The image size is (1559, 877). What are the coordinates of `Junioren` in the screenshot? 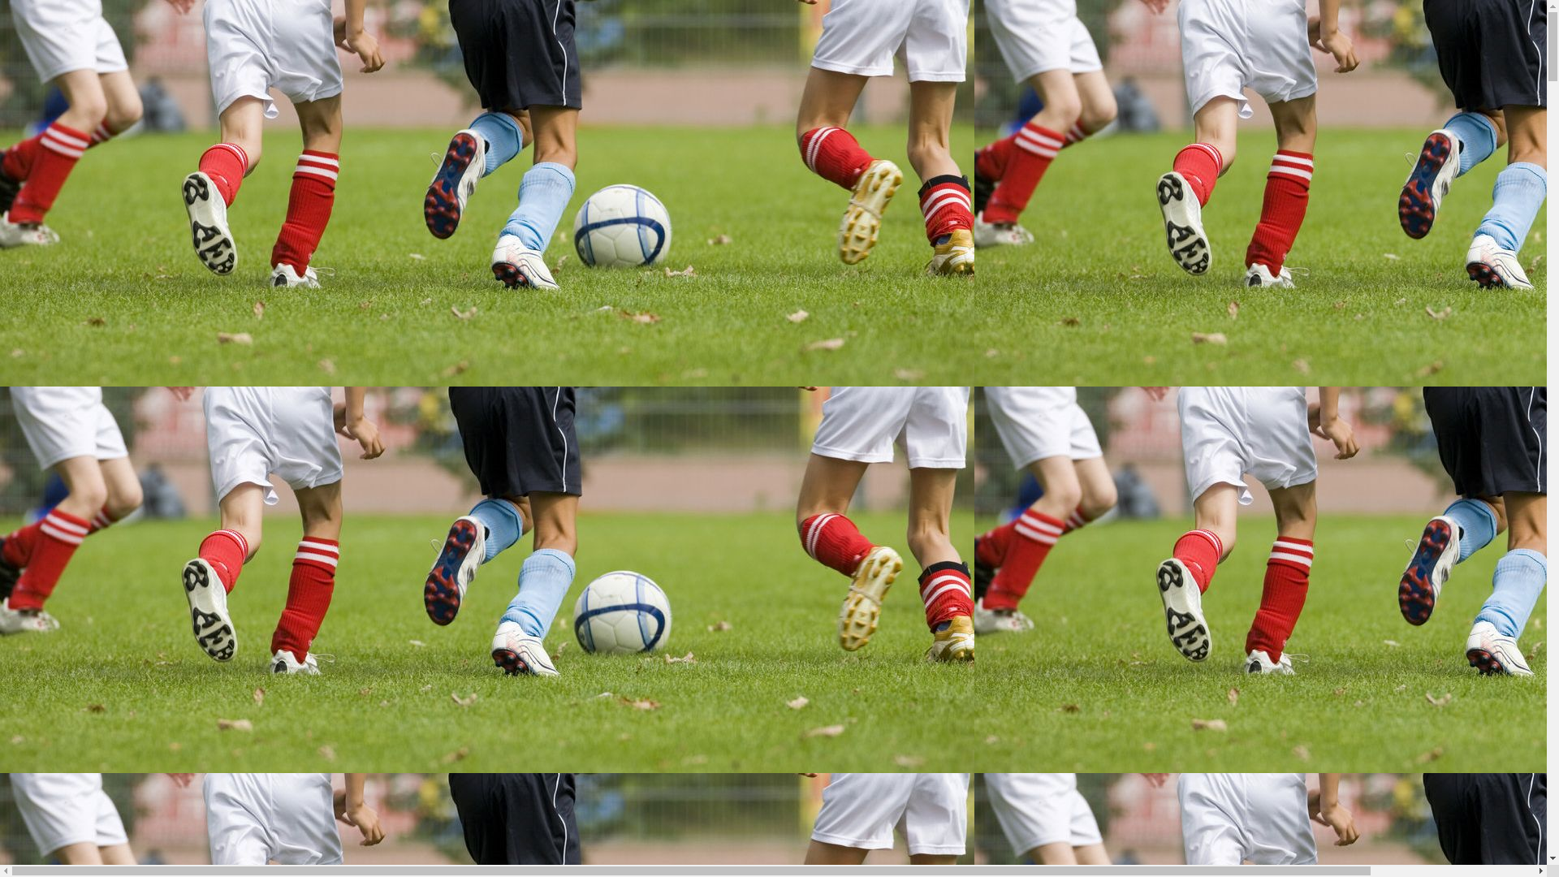 It's located at (88, 274).